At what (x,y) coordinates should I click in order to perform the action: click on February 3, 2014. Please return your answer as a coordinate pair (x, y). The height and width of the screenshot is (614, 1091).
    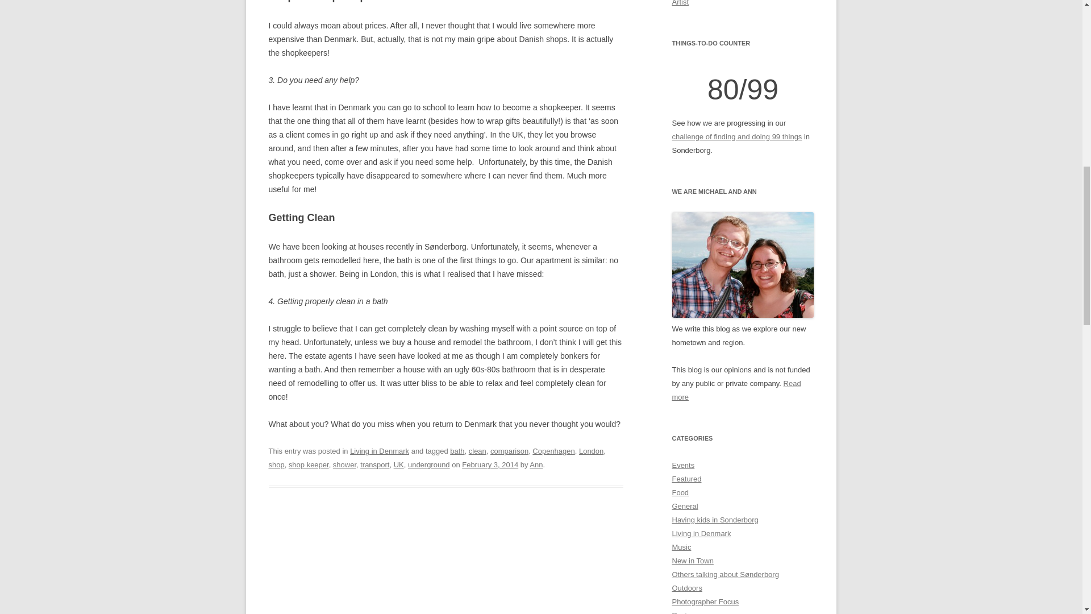
    Looking at the image, I should click on (490, 465).